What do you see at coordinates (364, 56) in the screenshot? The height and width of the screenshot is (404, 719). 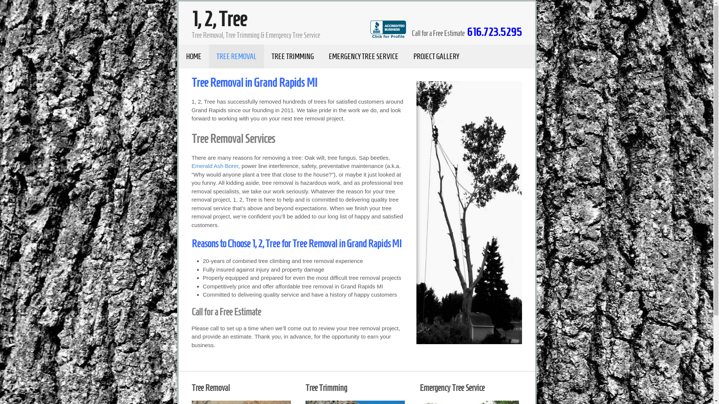 I see `EMERGENCY TREE SERVICE` at bounding box center [364, 56].